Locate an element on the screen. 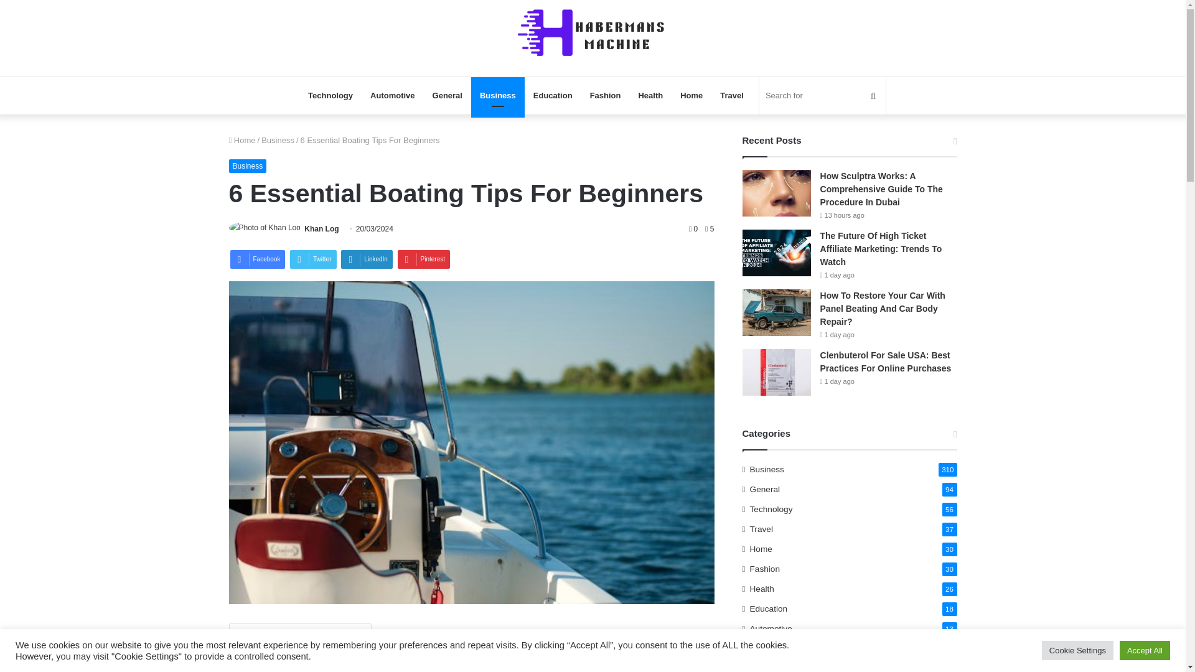 The width and height of the screenshot is (1195, 672). Technology is located at coordinates (330, 96).